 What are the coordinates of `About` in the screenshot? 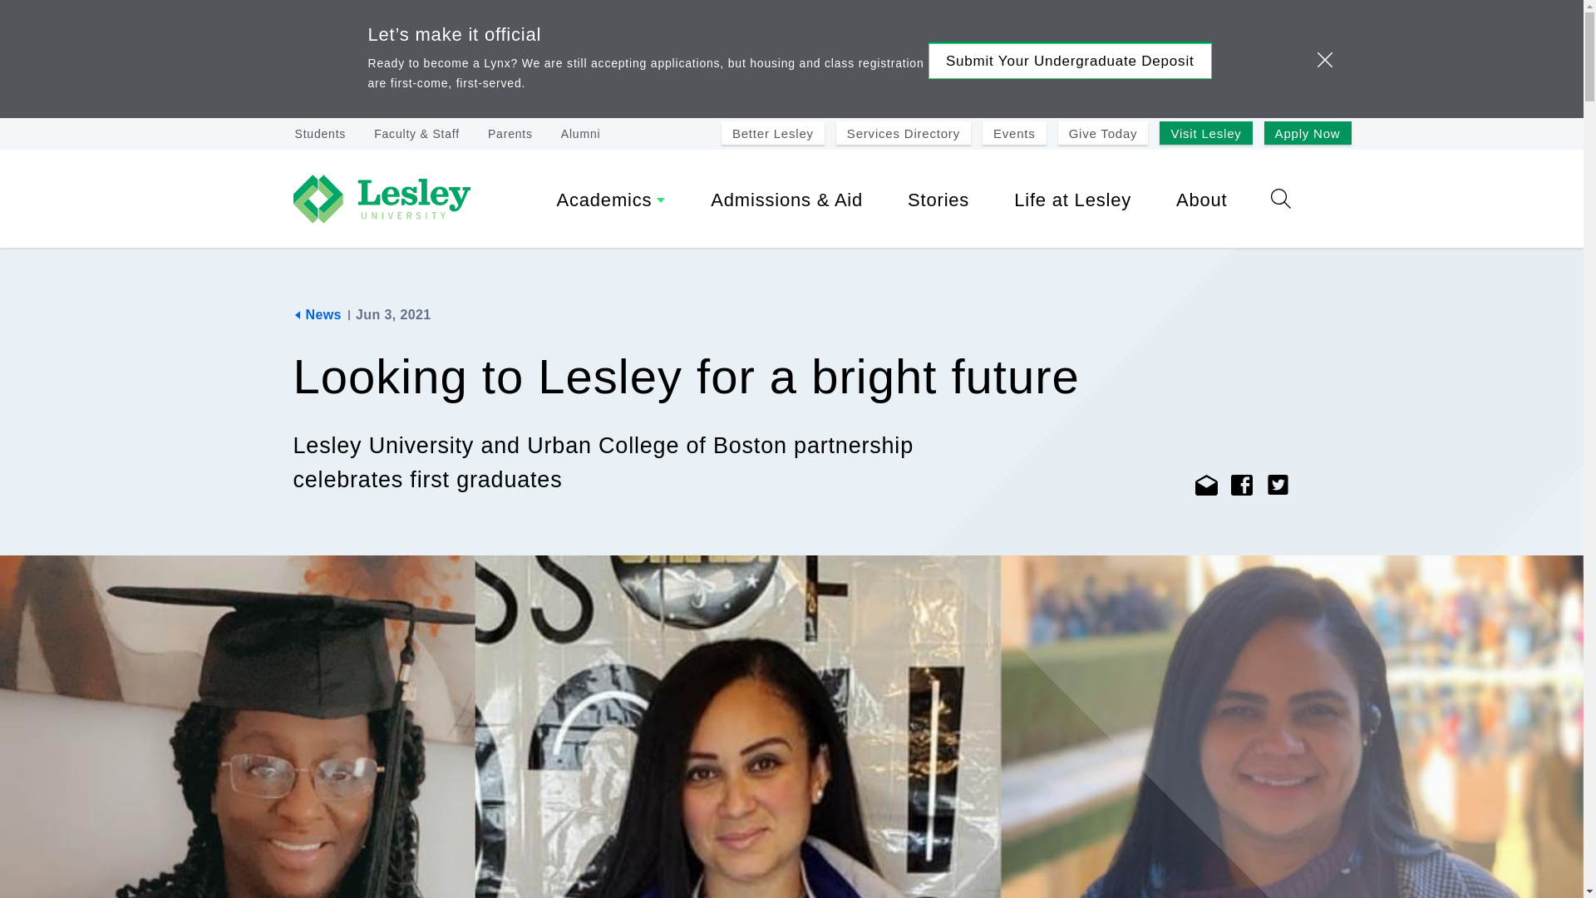 It's located at (1202, 203).